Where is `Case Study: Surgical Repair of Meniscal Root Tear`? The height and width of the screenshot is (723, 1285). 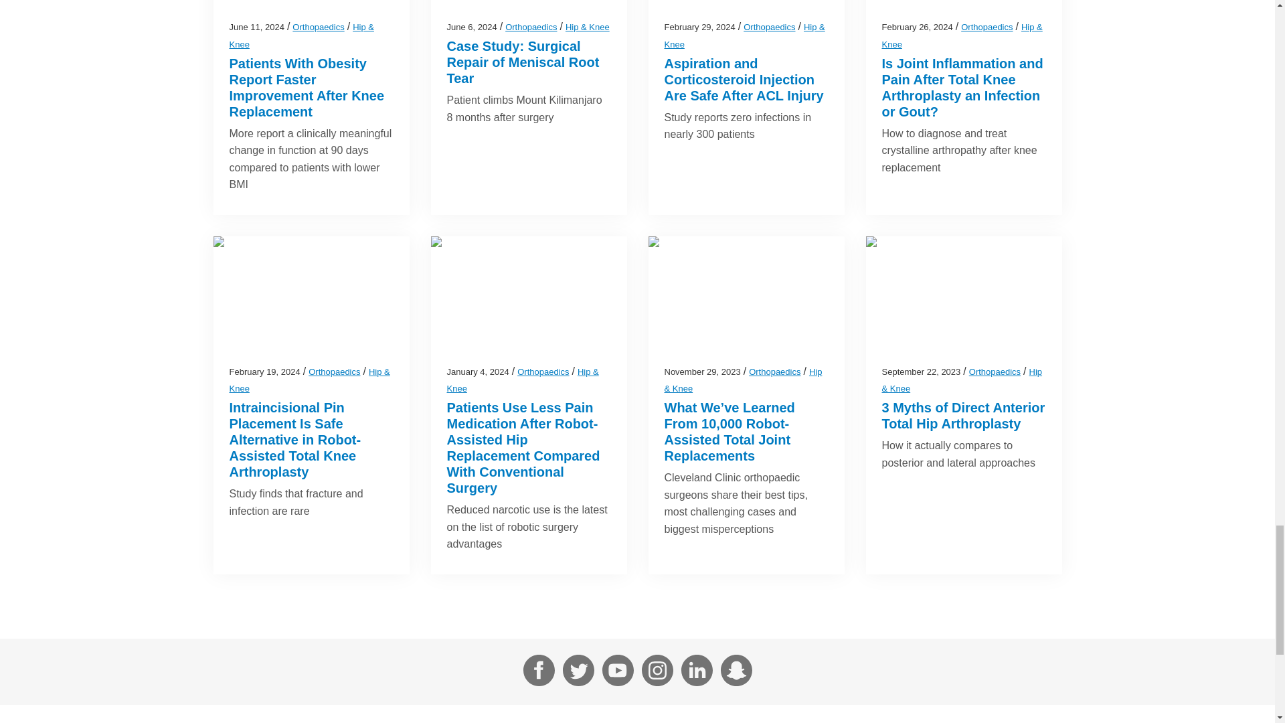
Case Study: Surgical Repair of Meniscal Root Tear is located at coordinates (523, 62).